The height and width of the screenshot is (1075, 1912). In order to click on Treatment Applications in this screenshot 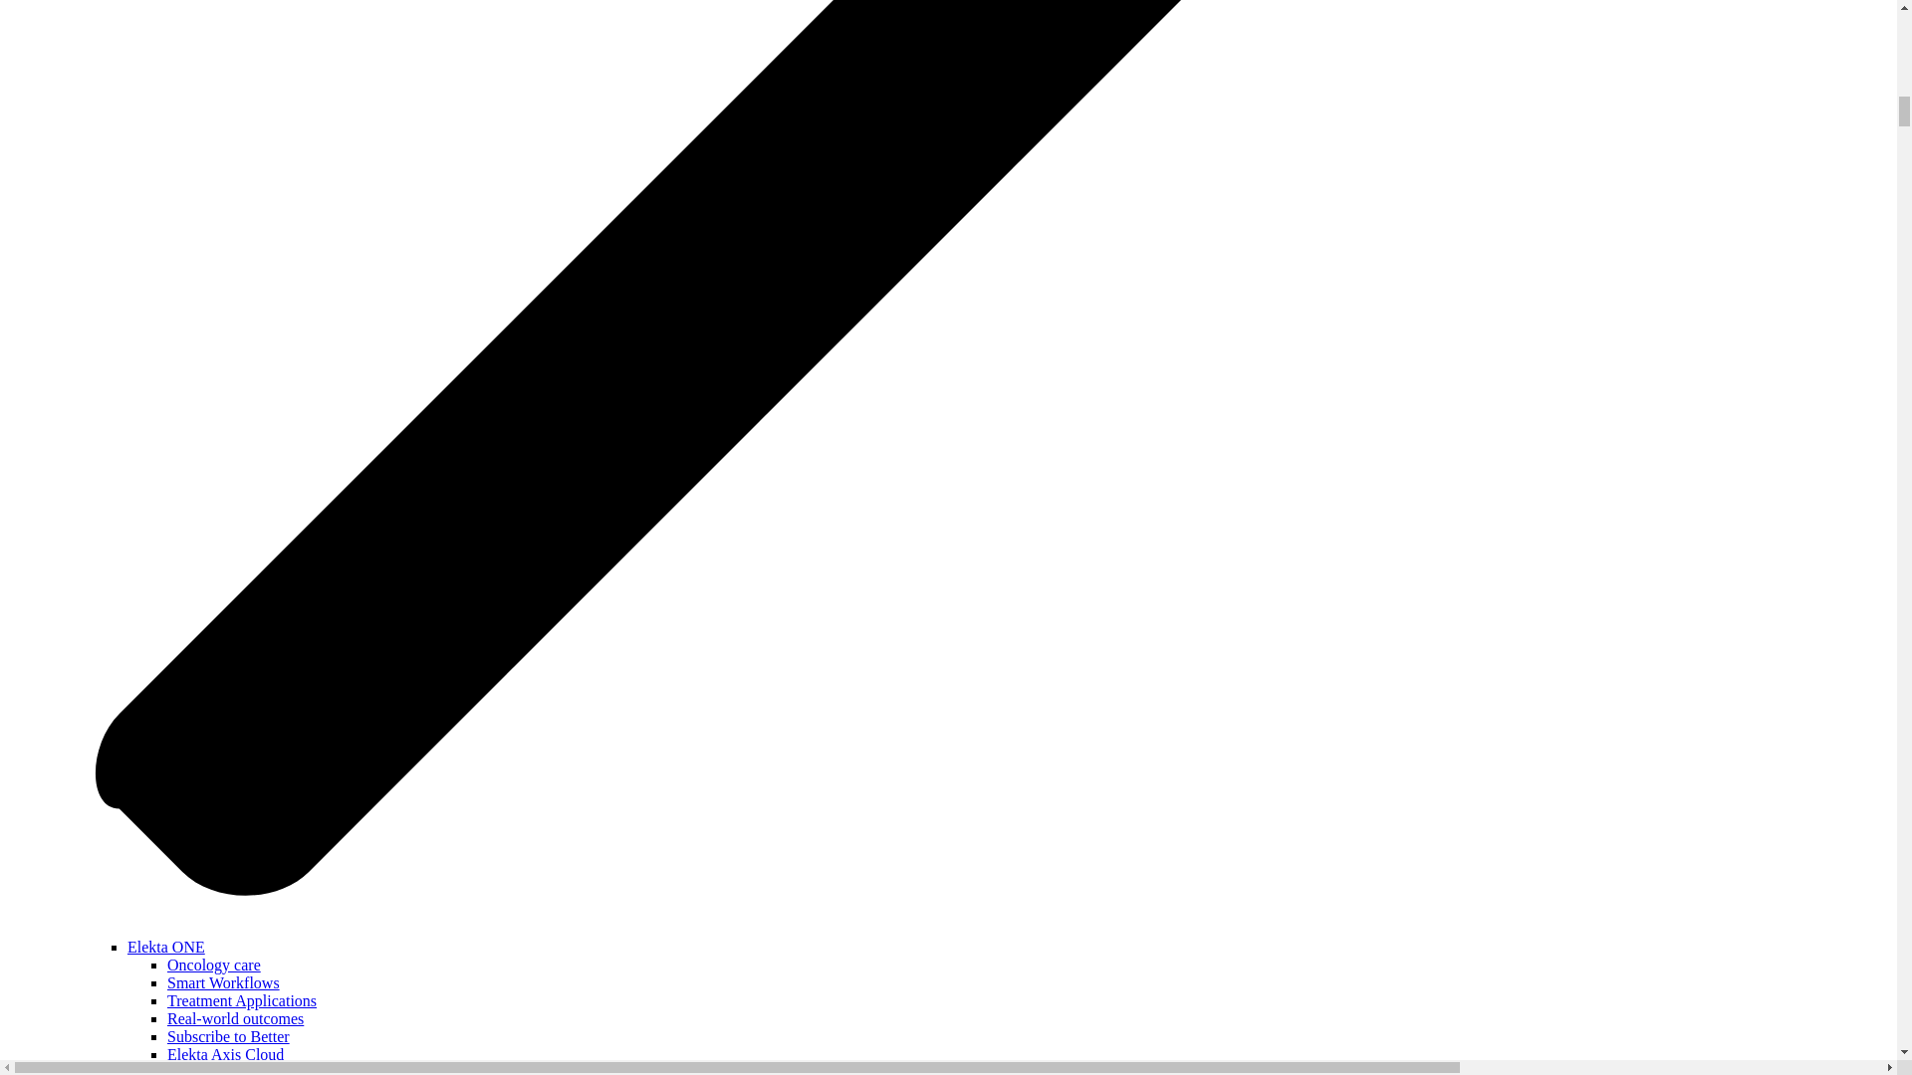, I will do `click(242, 1000)`.